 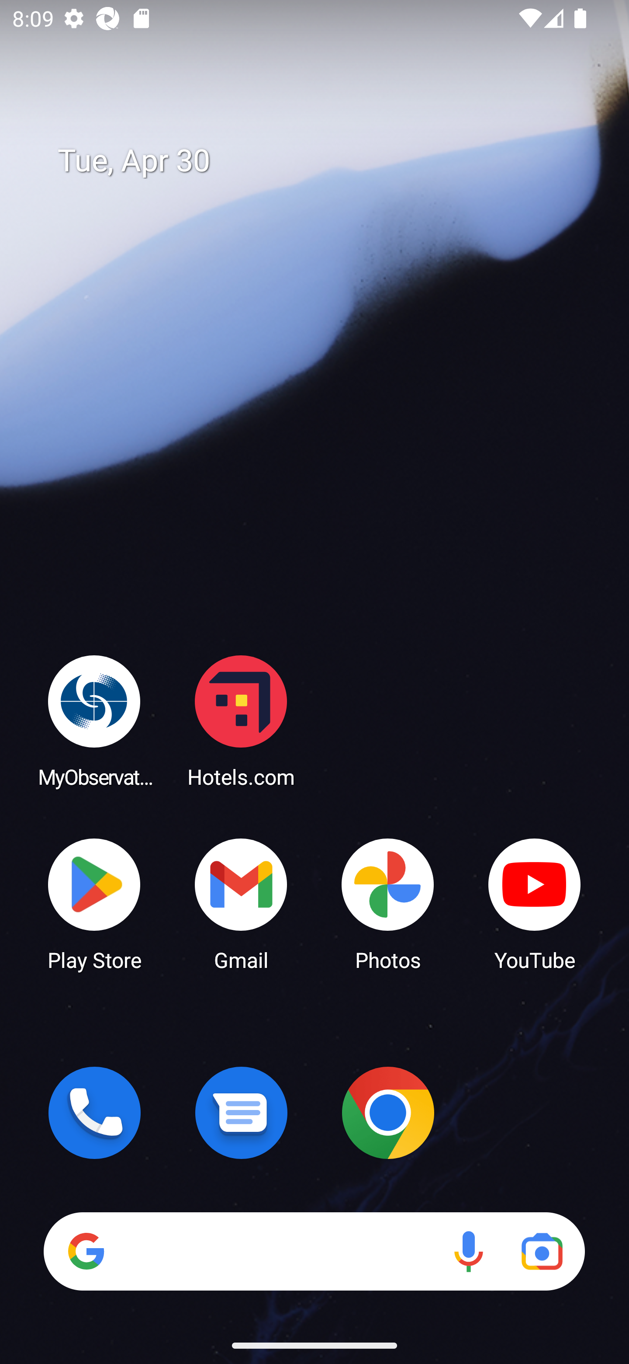 I want to click on Google Lens, so click(x=542, y=1251).